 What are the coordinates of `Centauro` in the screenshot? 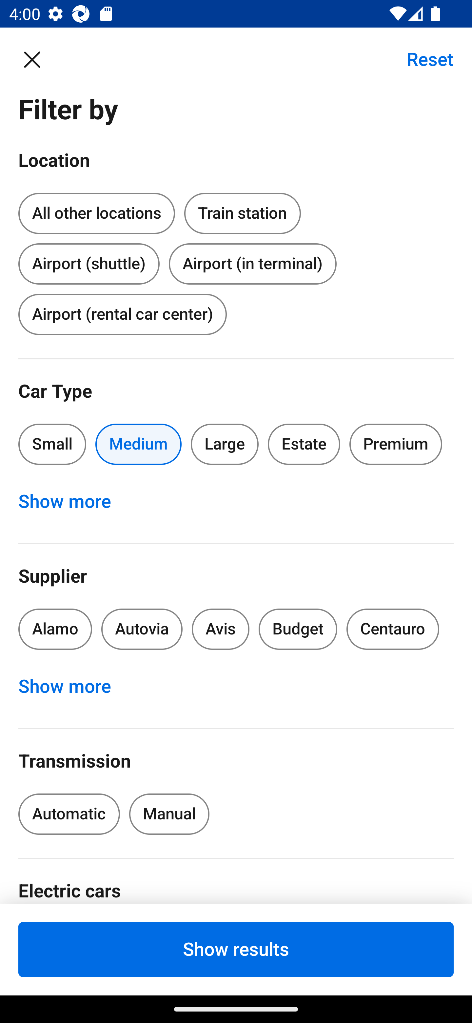 It's located at (393, 629).